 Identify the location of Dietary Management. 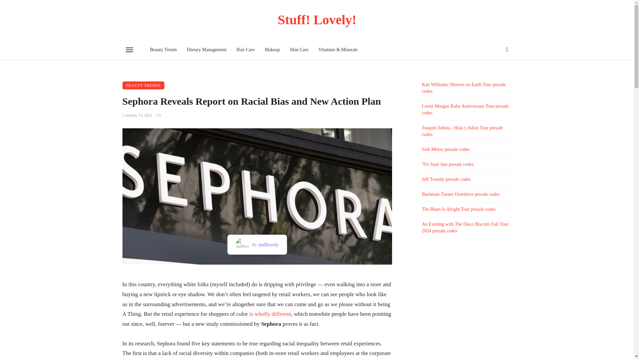
(207, 50).